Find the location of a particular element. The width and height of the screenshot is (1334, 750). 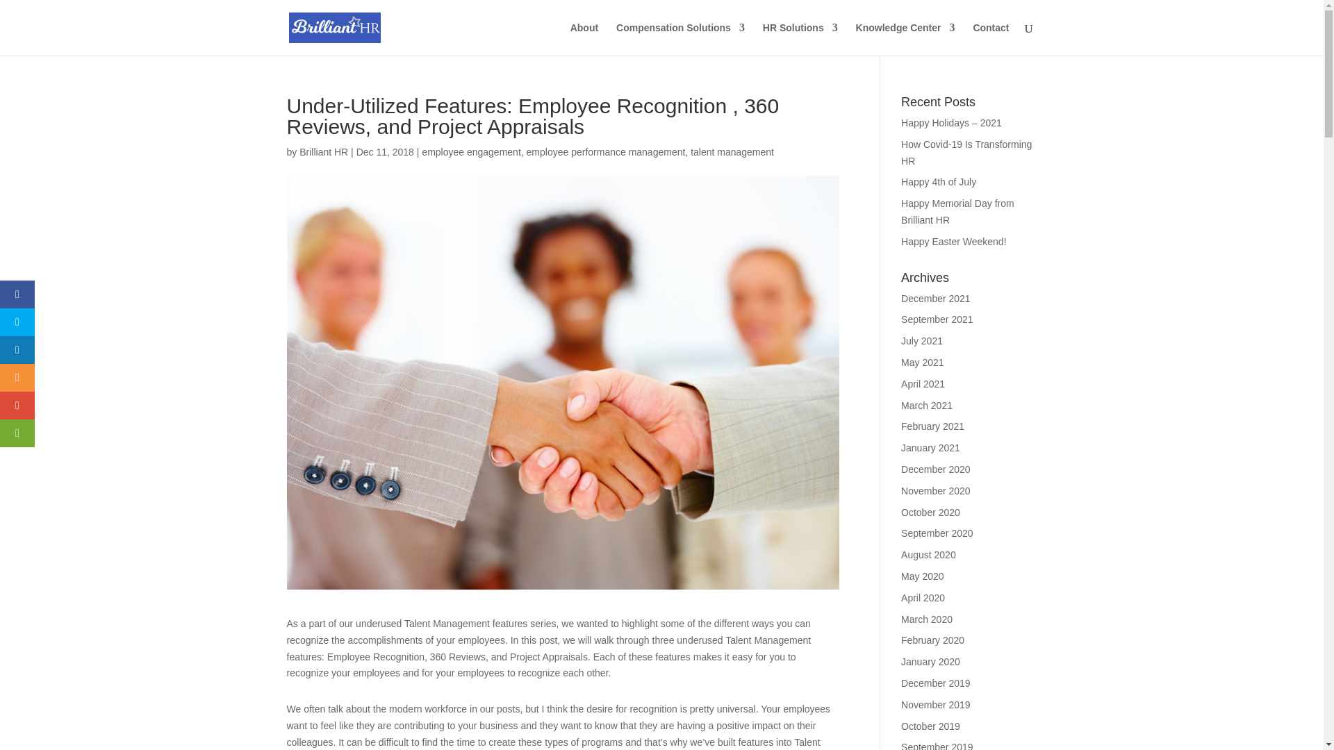

January 2021 is located at coordinates (931, 448).